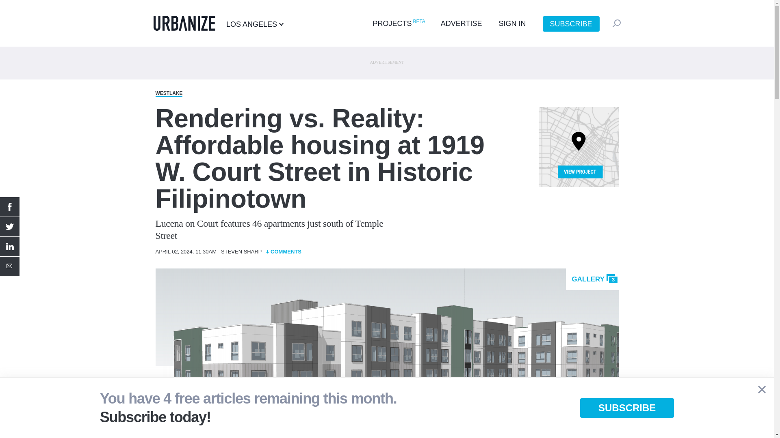  Describe the element at coordinates (571, 24) in the screenshot. I see `SUBSCRIBE` at that location.